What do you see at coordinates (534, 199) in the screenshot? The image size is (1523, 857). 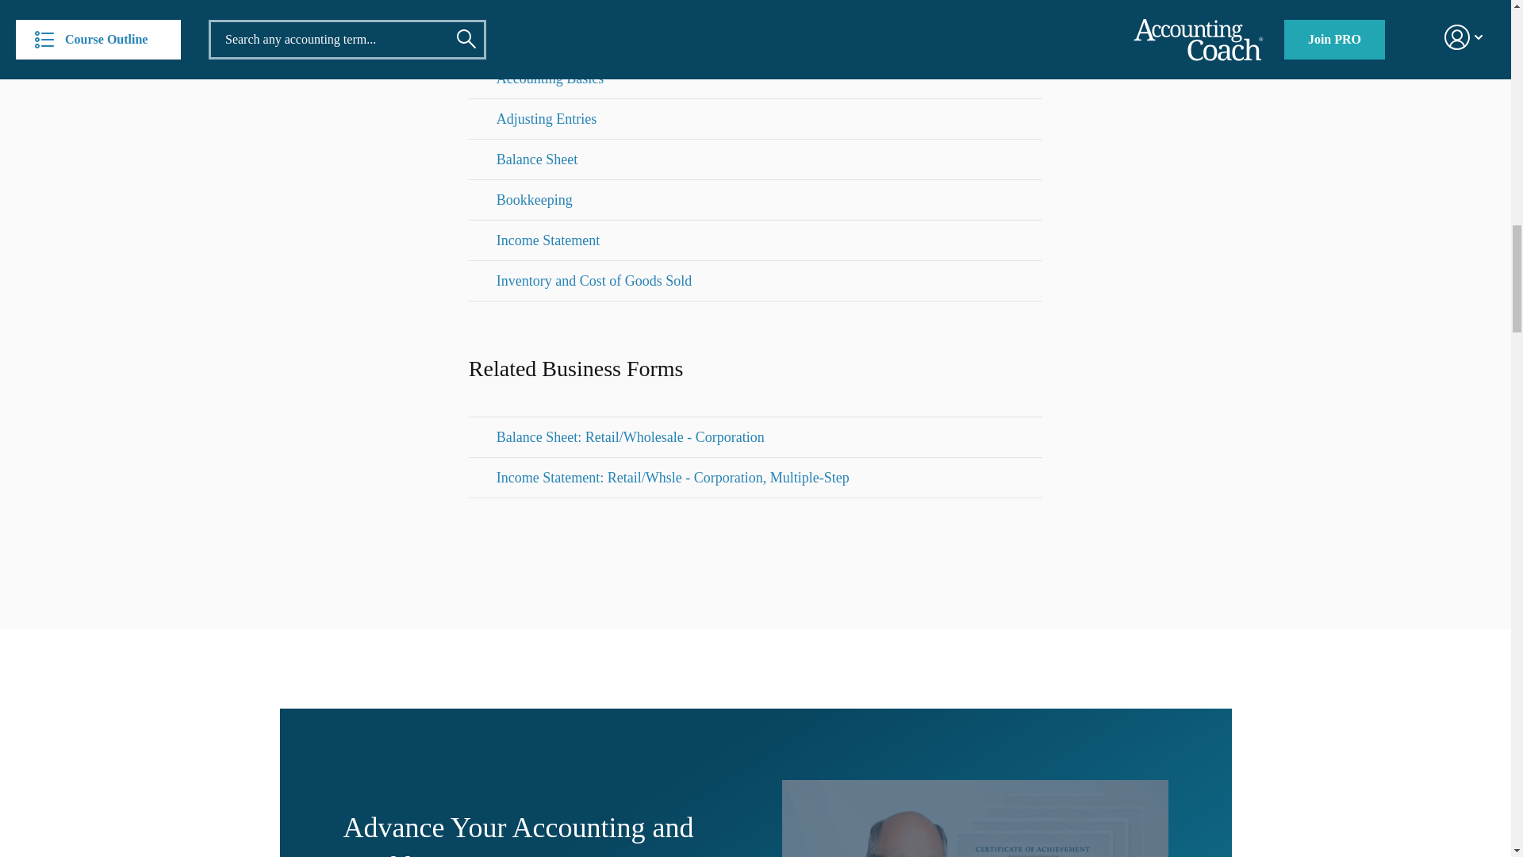 I see `Bookkeeping` at bounding box center [534, 199].